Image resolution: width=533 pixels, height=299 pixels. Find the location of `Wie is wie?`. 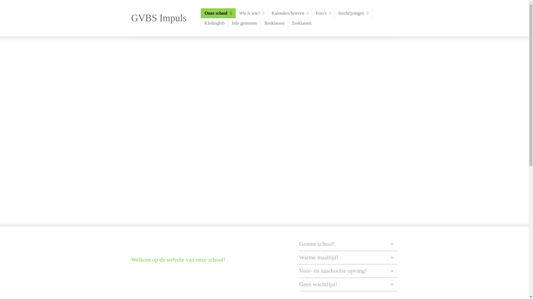

Wie is wie? is located at coordinates (252, 13).